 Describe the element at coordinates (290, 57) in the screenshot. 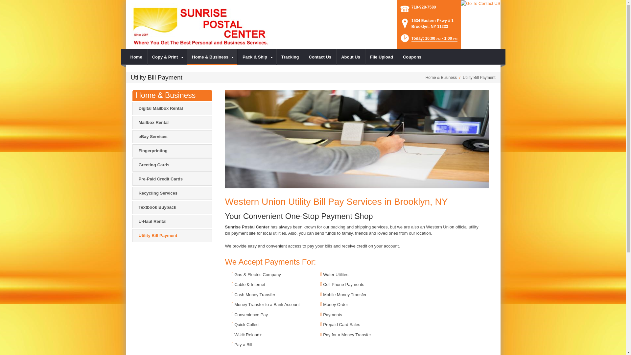

I see `Tracking` at that location.